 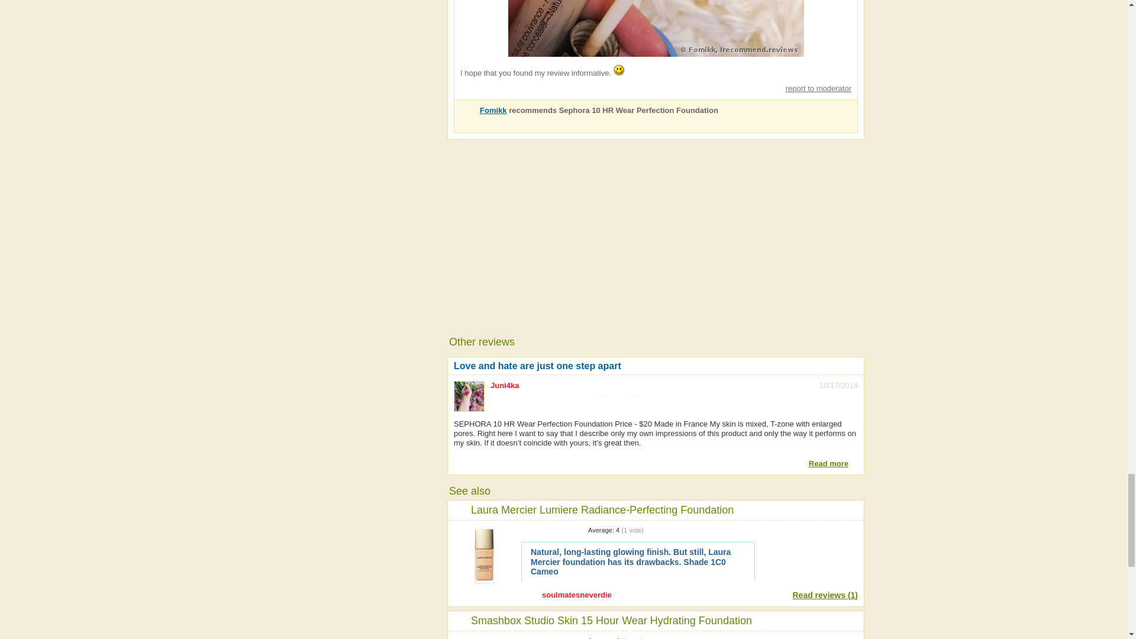 What do you see at coordinates (809, 547) in the screenshot?
I see `Write a review` at bounding box center [809, 547].